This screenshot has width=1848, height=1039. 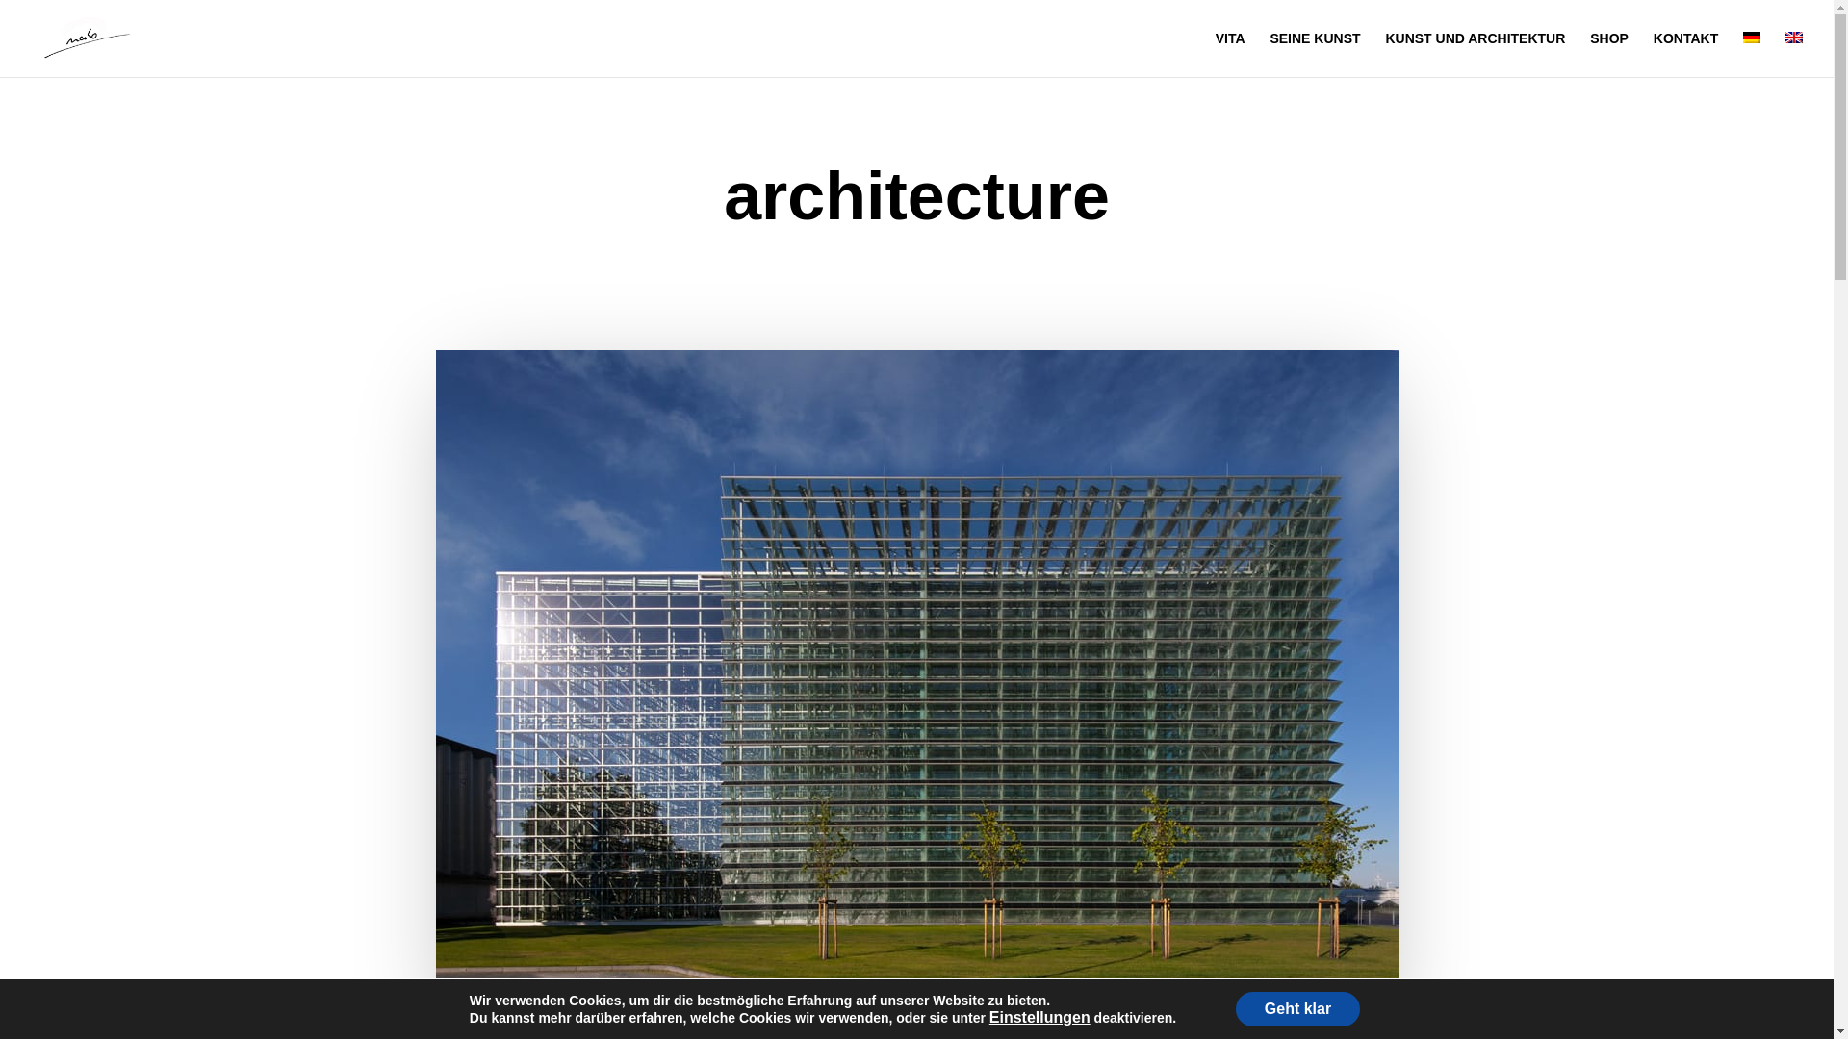 I want to click on Geht klar, so click(x=1297, y=1009).